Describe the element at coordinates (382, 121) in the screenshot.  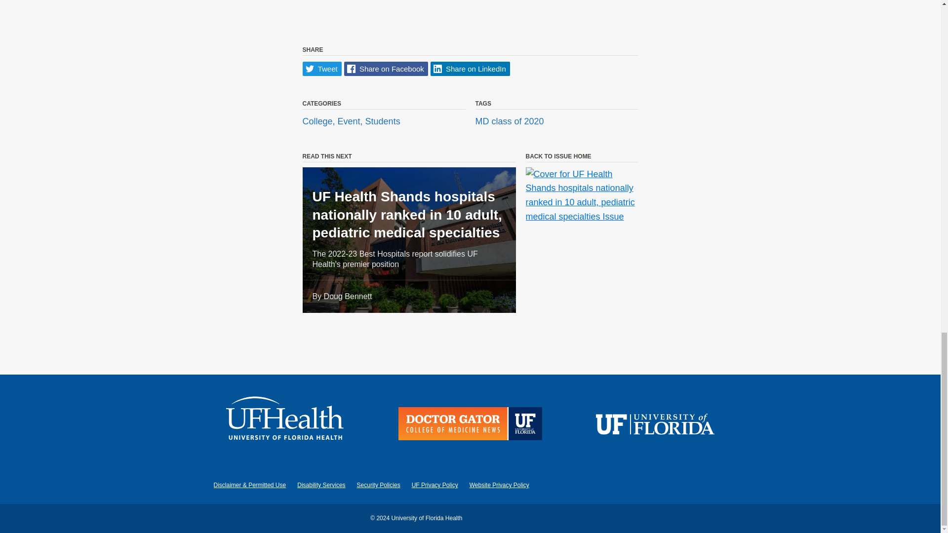
I see `Students` at that location.